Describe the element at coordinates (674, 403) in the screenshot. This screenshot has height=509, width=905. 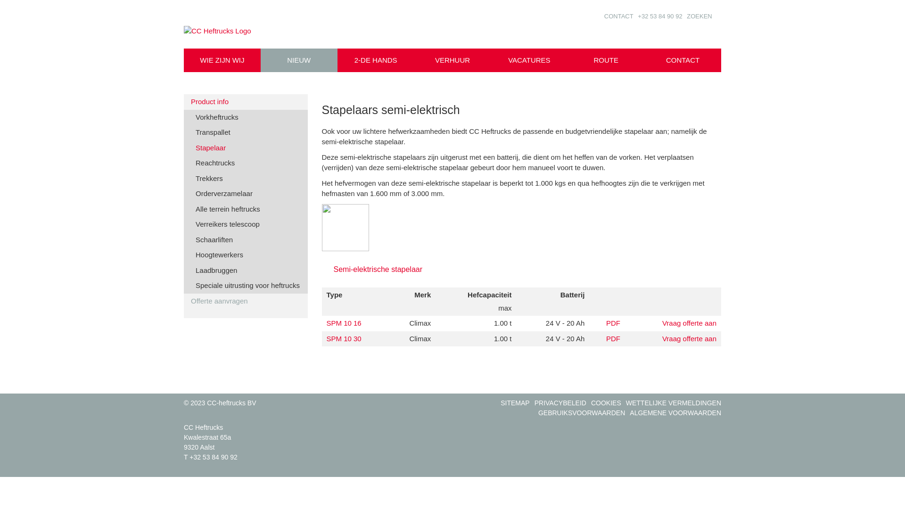
I see `WETTELIJKE VERMELDINGEN` at that location.